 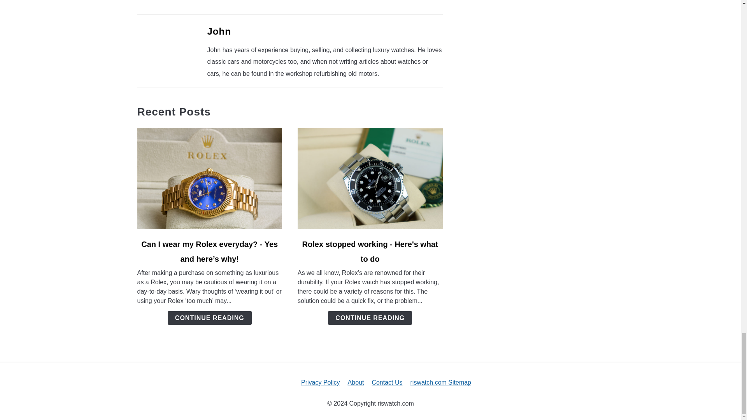 I want to click on About, so click(x=356, y=383).